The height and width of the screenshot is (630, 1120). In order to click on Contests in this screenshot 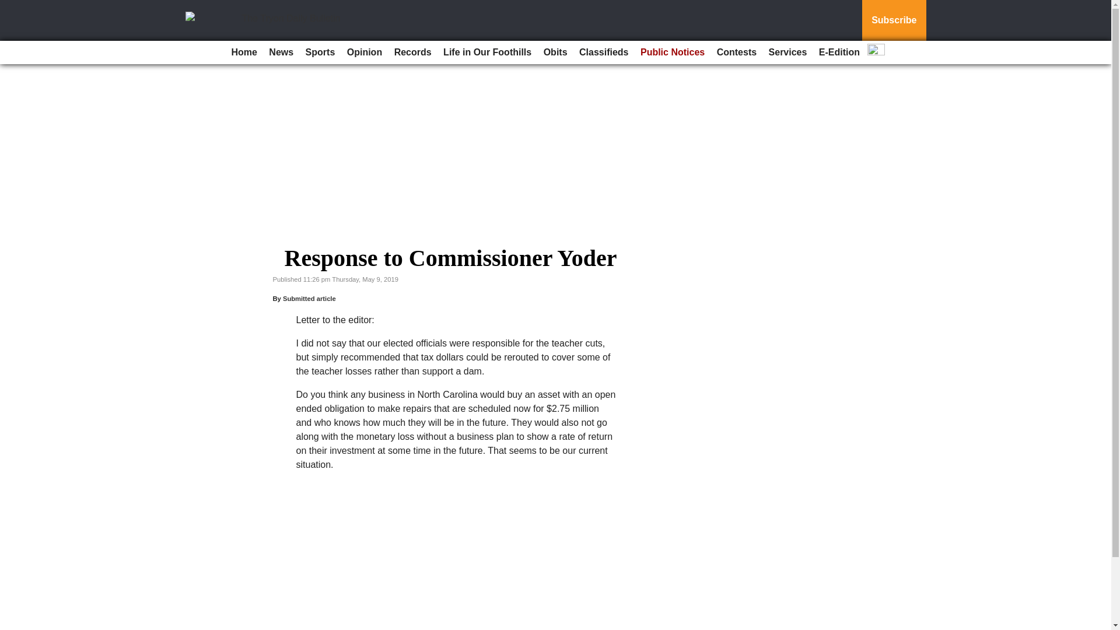, I will do `click(737, 52)`.